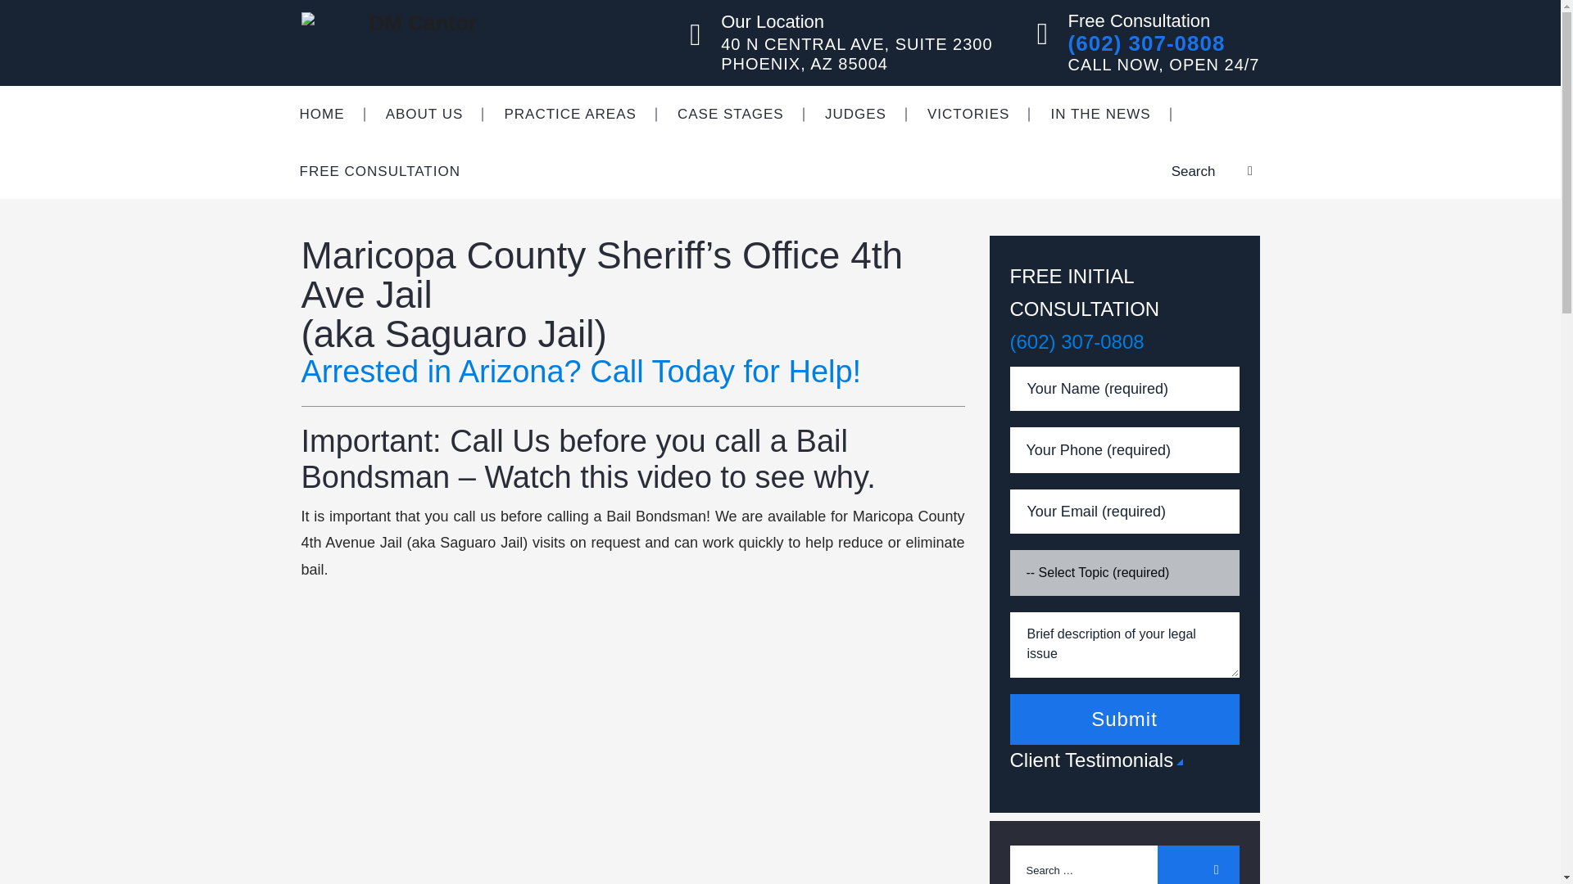 This screenshot has width=1573, height=884. Describe the element at coordinates (731, 114) in the screenshot. I see `CASE STAGES` at that location.